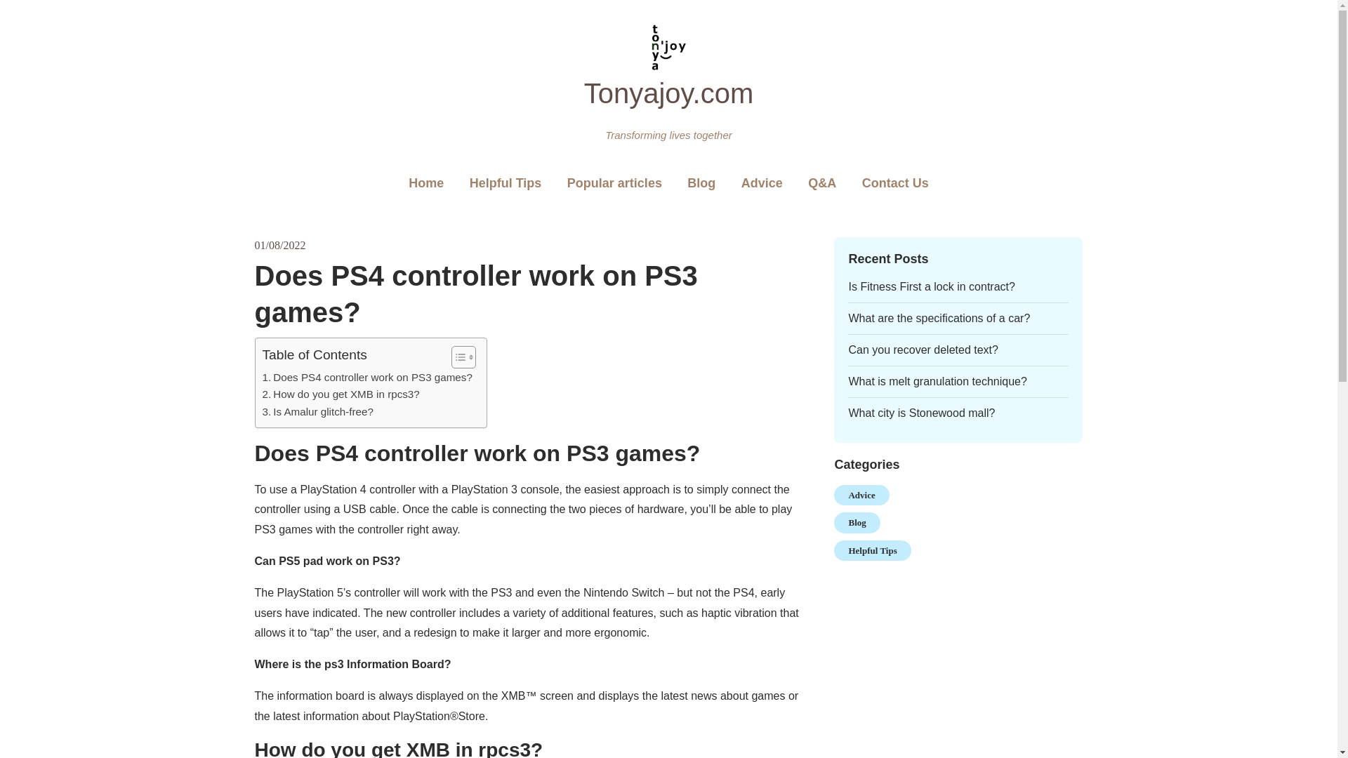  Describe the element at coordinates (861, 496) in the screenshot. I see `Advice` at that location.